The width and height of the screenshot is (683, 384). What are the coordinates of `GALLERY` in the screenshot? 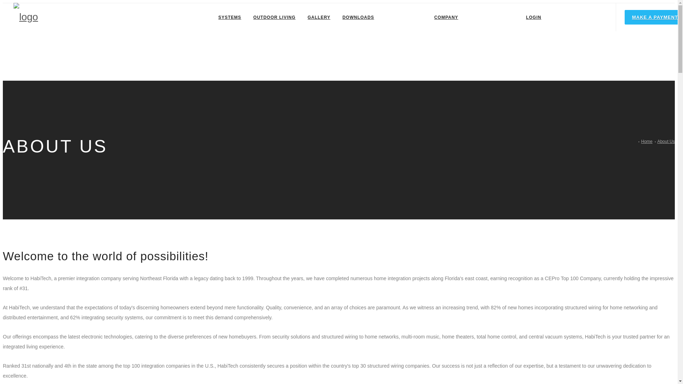 It's located at (319, 17).